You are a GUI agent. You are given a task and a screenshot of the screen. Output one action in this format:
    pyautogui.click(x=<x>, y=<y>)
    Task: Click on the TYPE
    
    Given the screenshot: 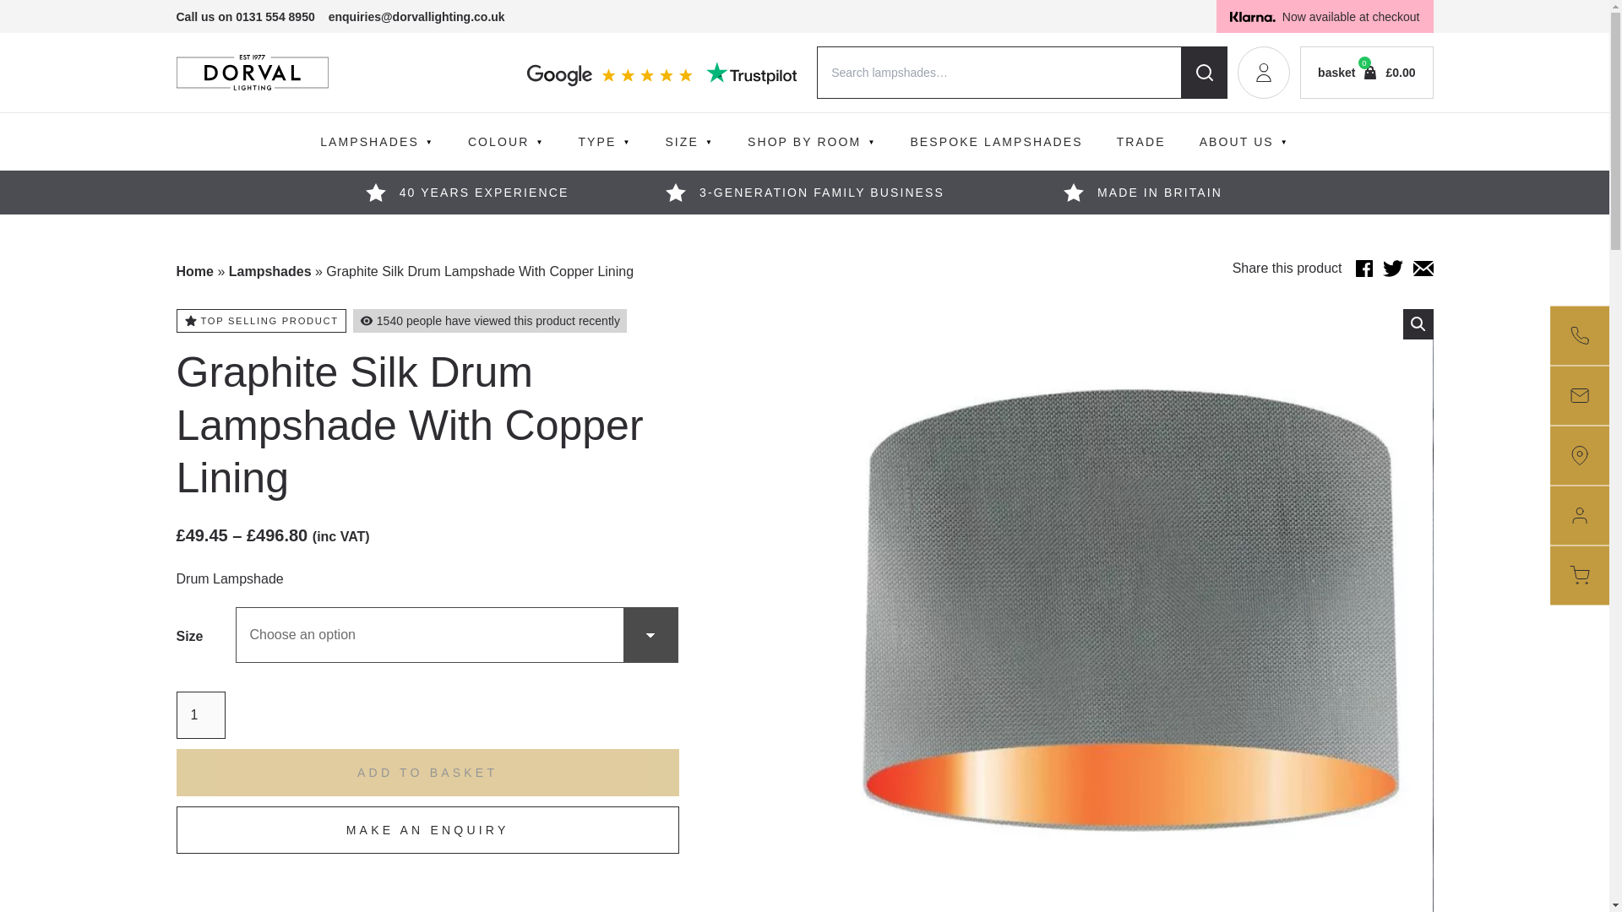 What is the action you would take?
    pyautogui.click(x=604, y=141)
    